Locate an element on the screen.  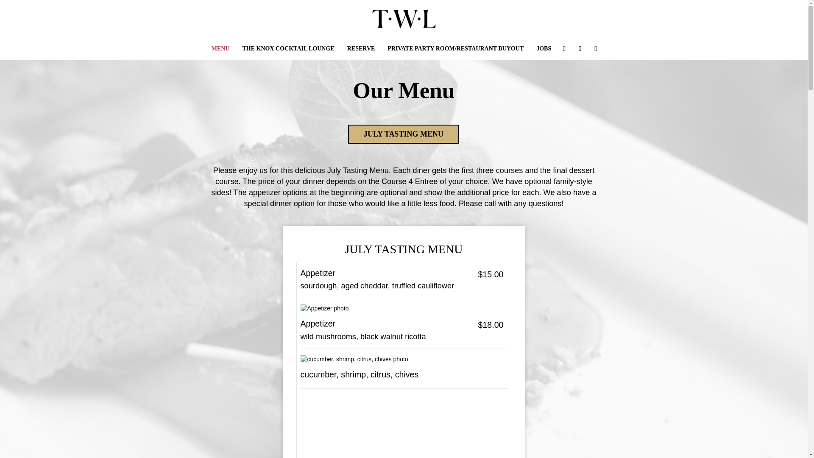
MENU is located at coordinates (220, 48).